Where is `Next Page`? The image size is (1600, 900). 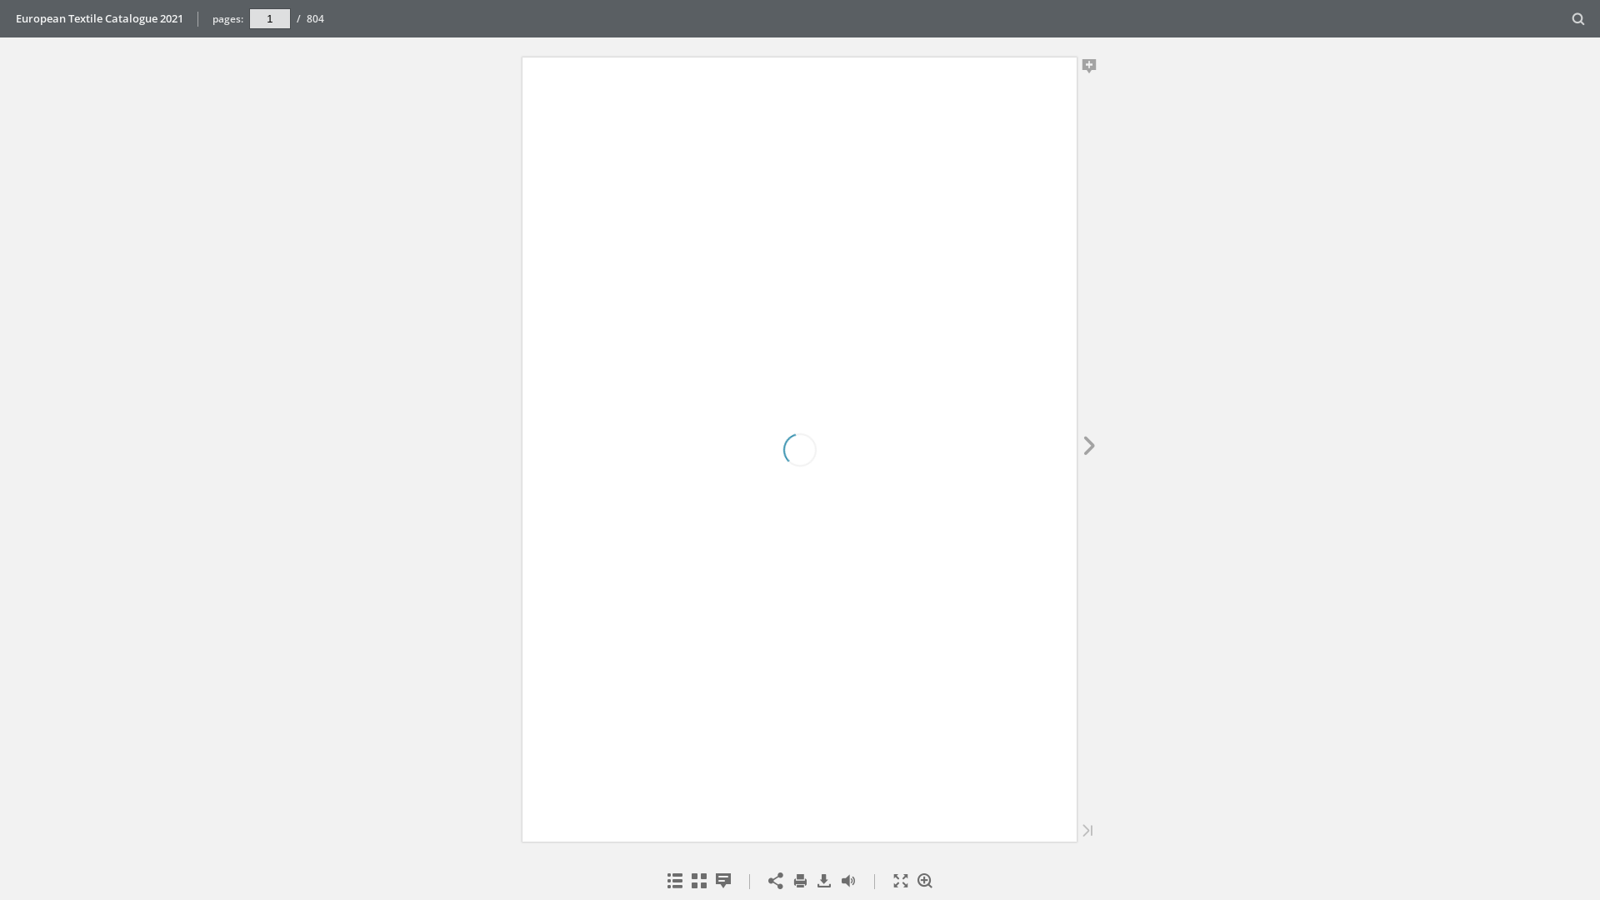
Next Page is located at coordinates (1090, 448).